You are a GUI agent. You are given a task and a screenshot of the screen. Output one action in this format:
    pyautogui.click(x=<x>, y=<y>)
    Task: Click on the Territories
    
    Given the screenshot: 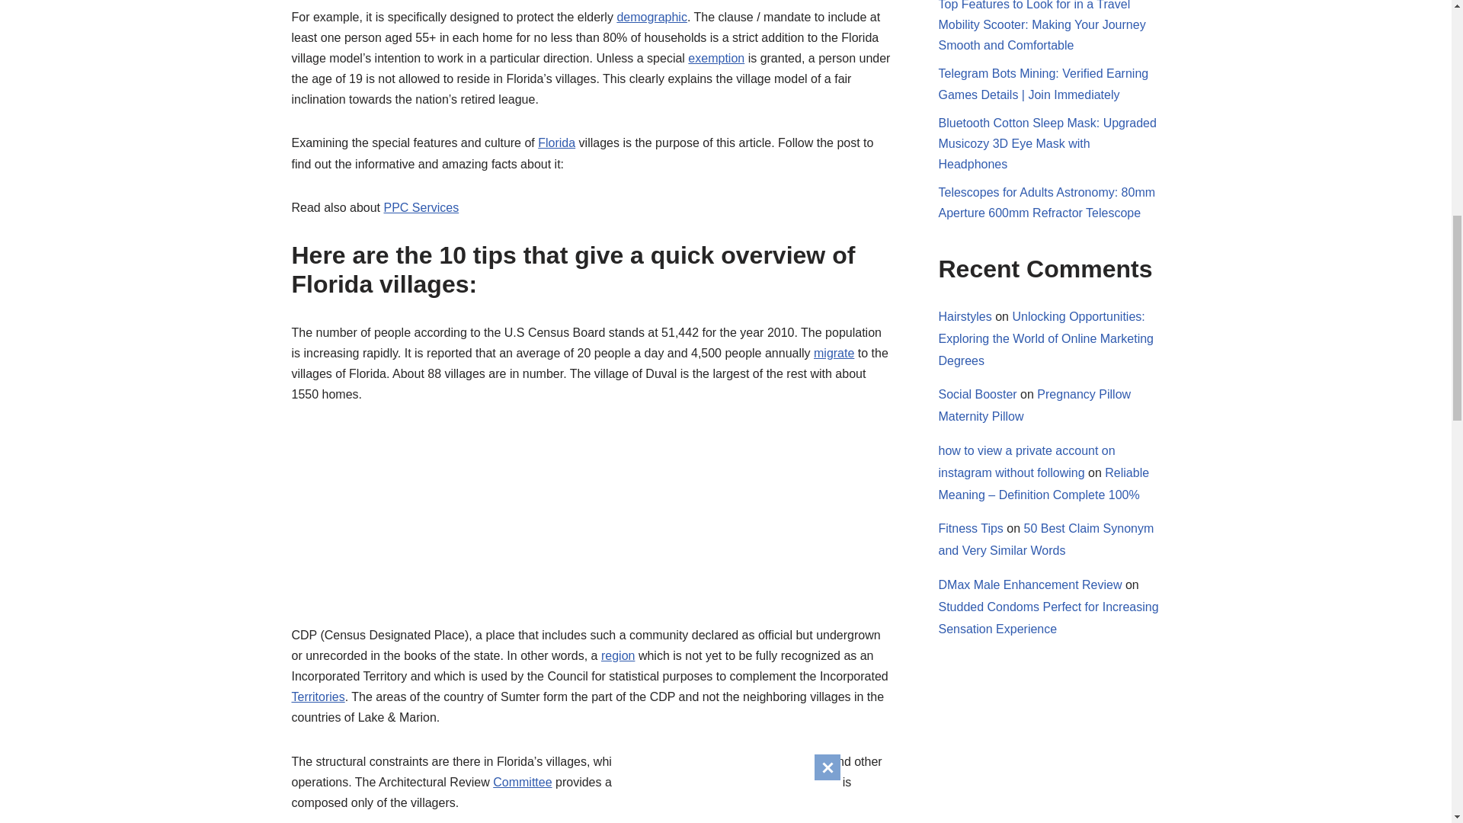 What is the action you would take?
    pyautogui.click(x=317, y=697)
    